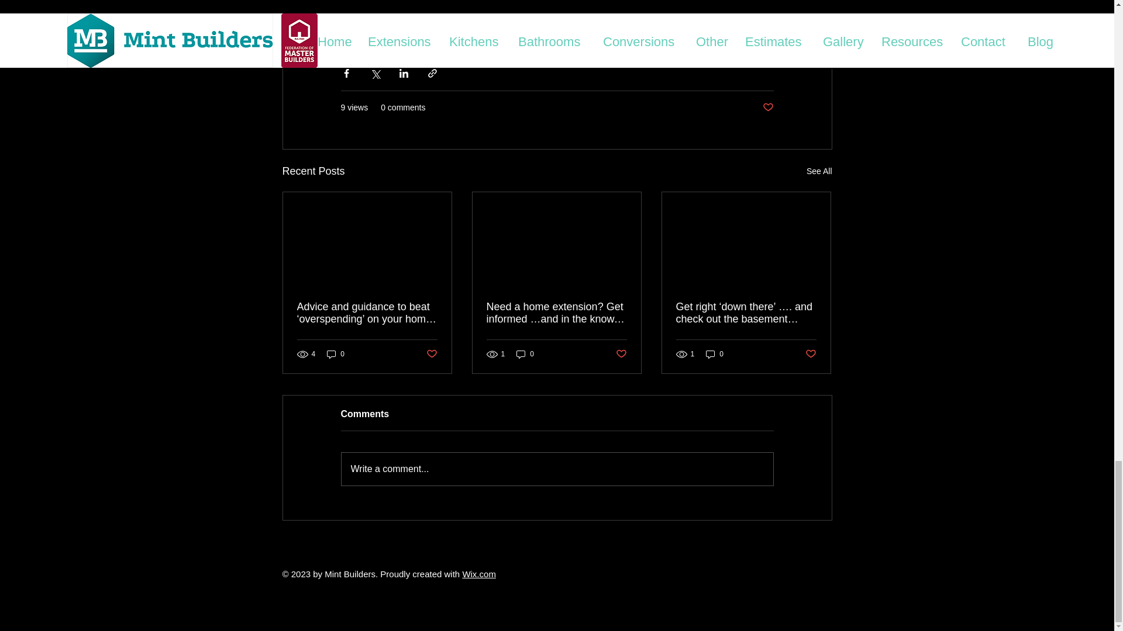 The height and width of the screenshot is (631, 1123). What do you see at coordinates (767, 108) in the screenshot?
I see `Post not marked as liked` at bounding box center [767, 108].